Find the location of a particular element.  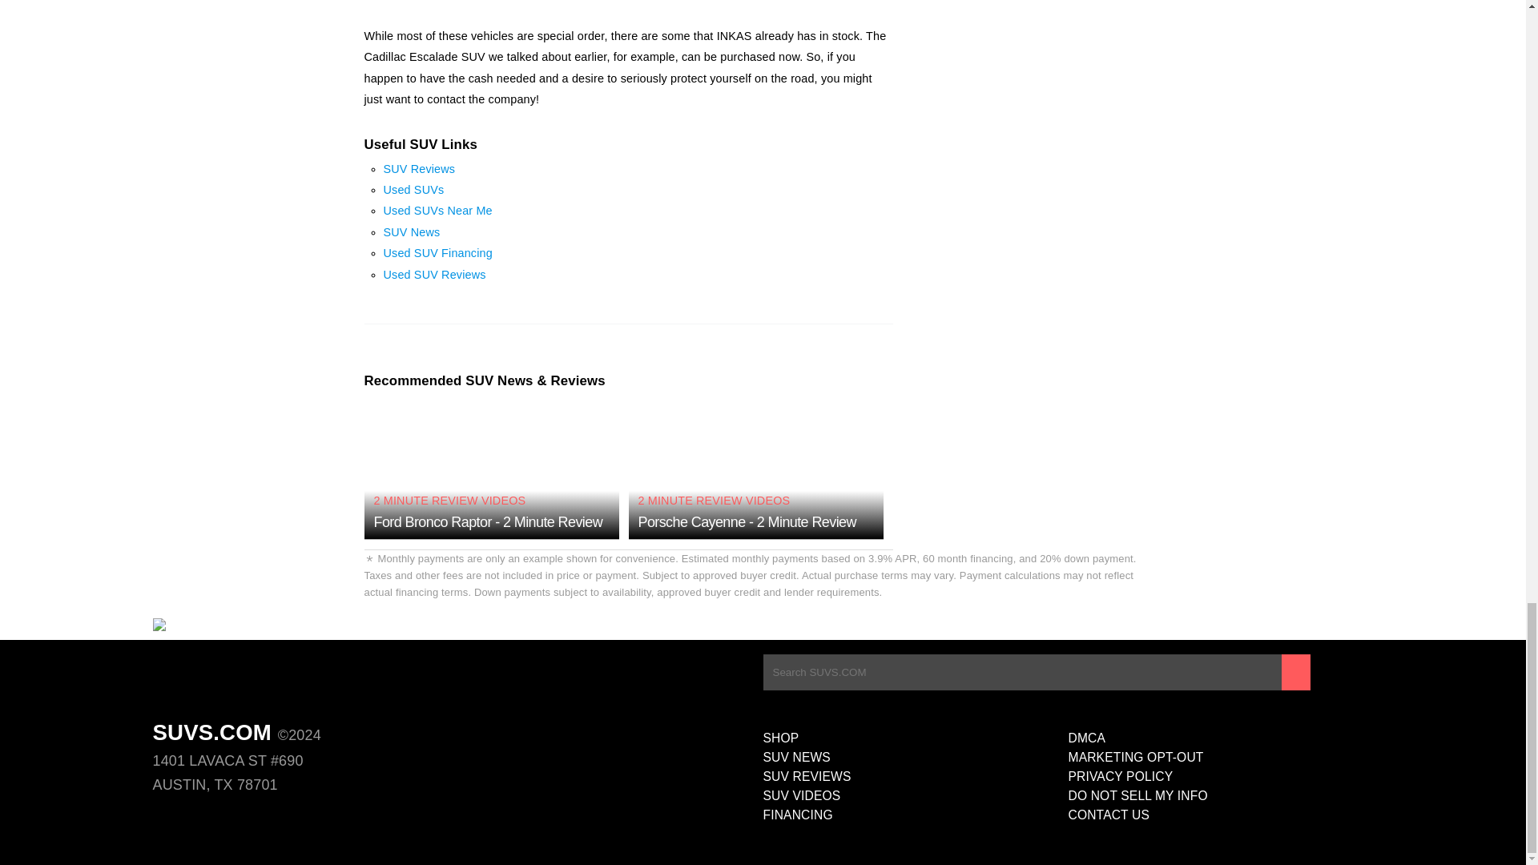

SUV NEWS is located at coordinates (915, 758).